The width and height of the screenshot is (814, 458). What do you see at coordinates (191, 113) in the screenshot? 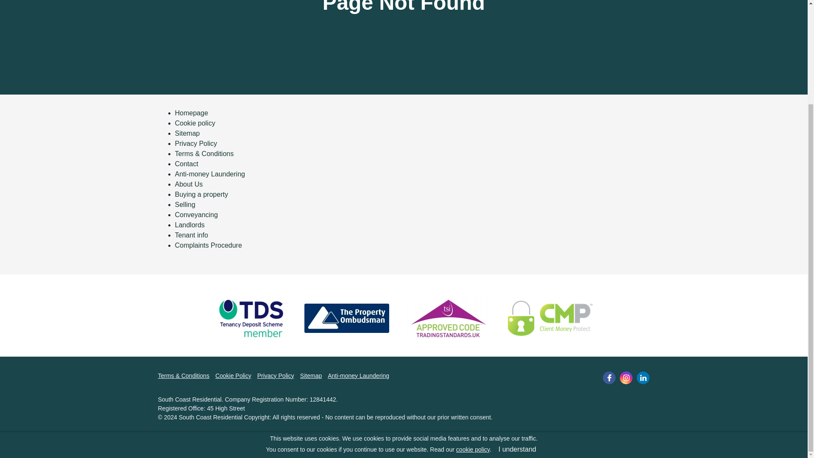
I see `Homepage` at bounding box center [191, 113].